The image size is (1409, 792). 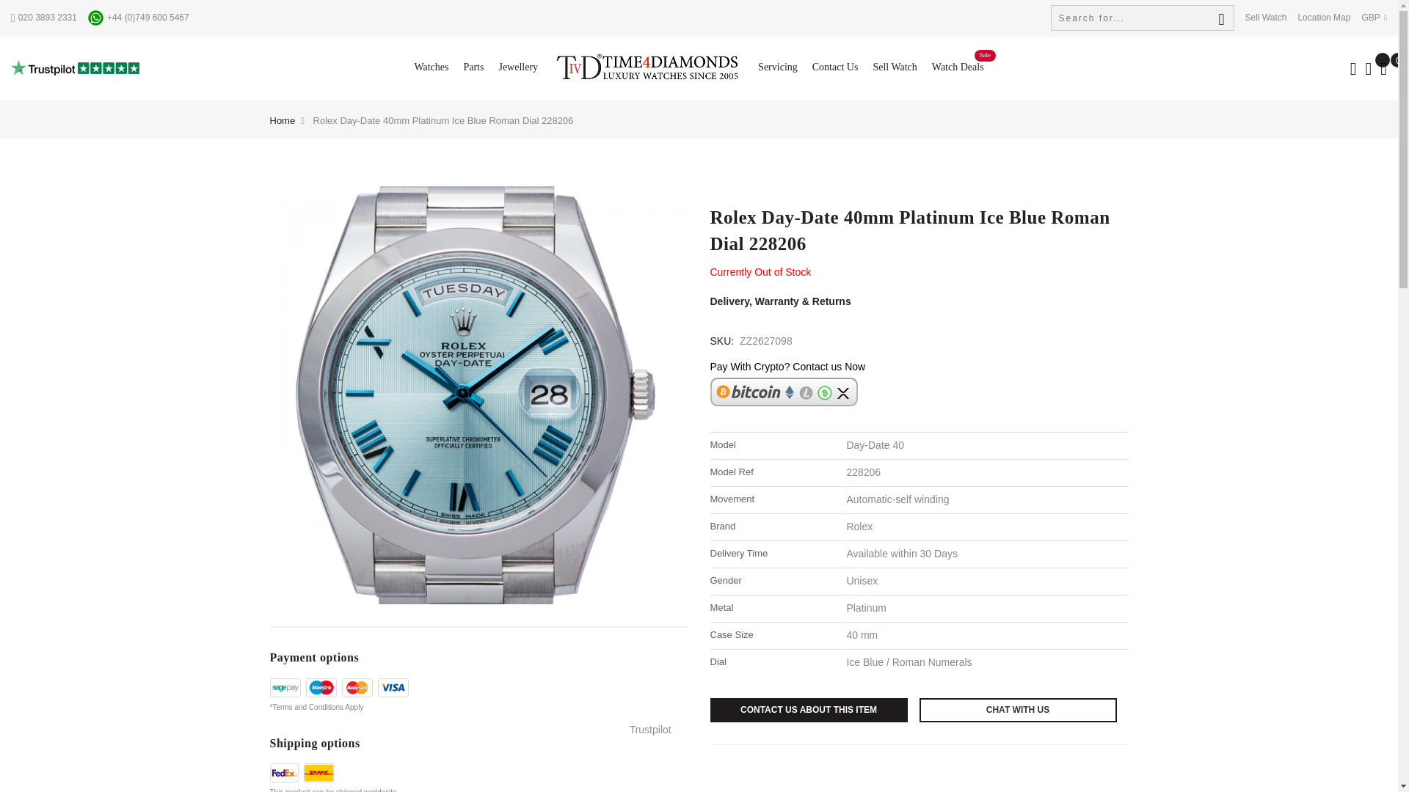 I want to click on  020 3893 2331, so click(x=44, y=18).